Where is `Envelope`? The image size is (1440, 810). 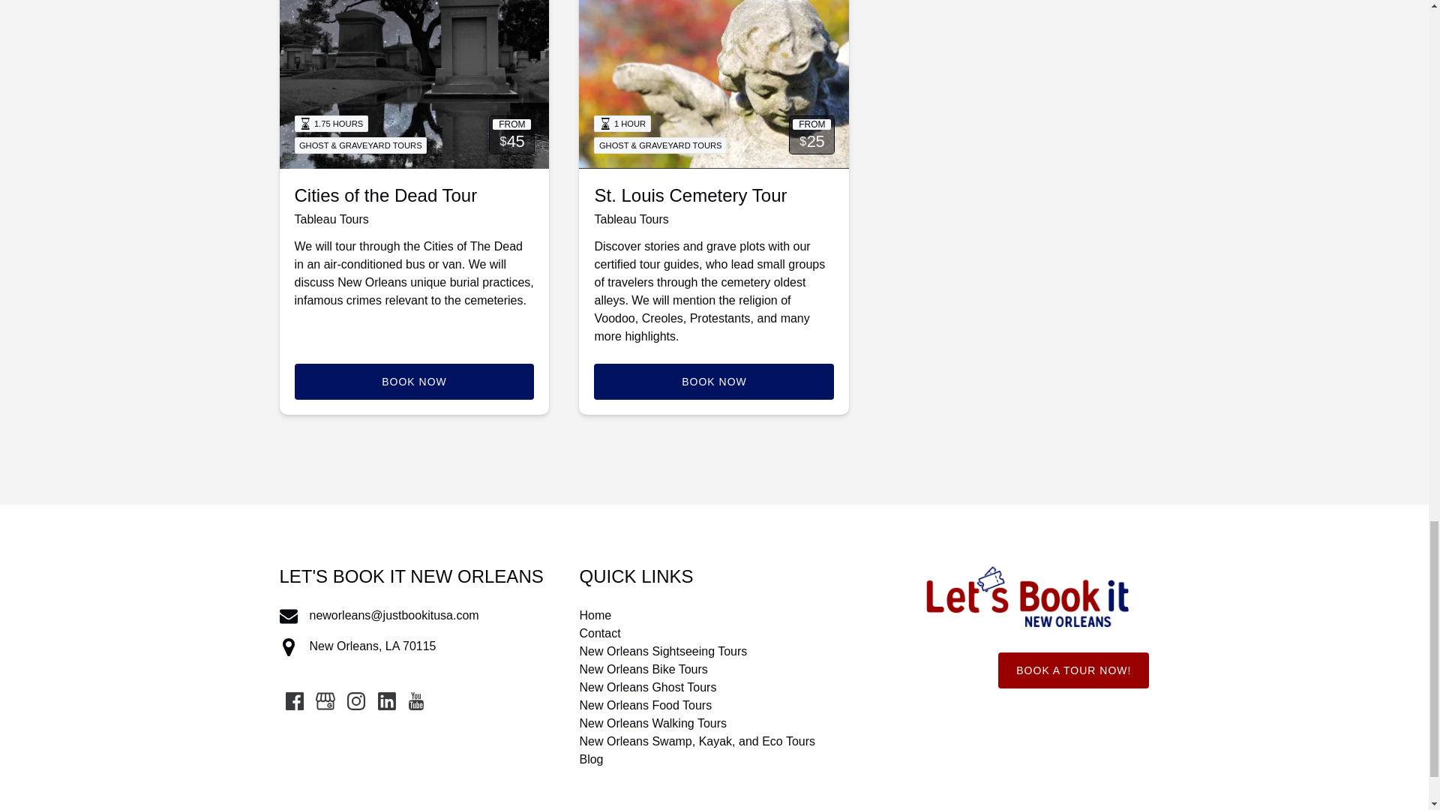 Envelope is located at coordinates (288, 616).